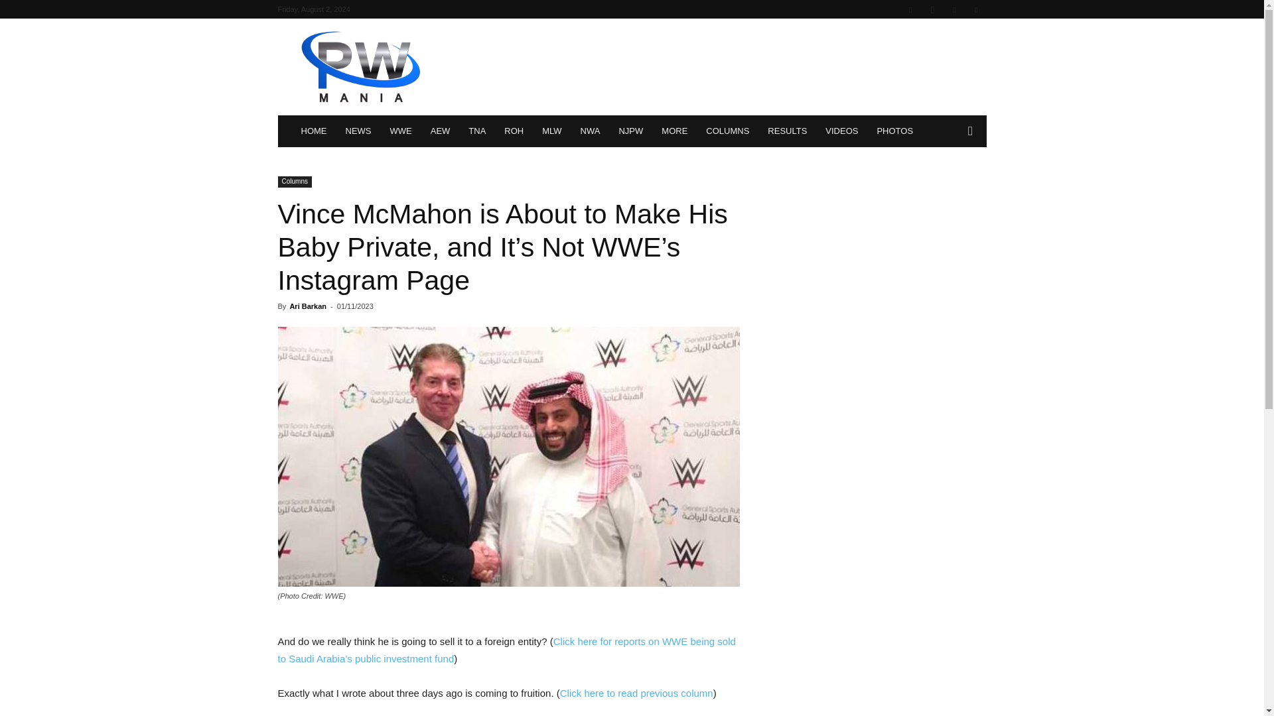 The height and width of the screenshot is (716, 1274). What do you see at coordinates (551, 131) in the screenshot?
I see `MLW` at bounding box center [551, 131].